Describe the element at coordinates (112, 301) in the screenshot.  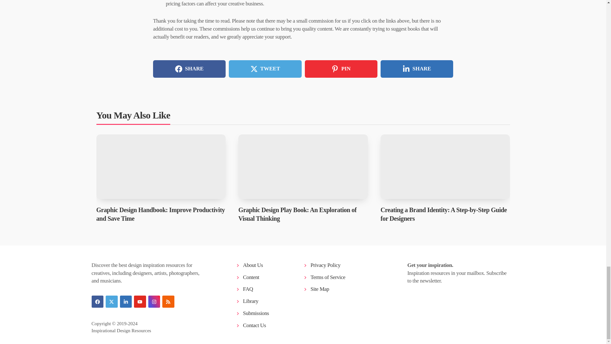
I see `twitter` at that location.